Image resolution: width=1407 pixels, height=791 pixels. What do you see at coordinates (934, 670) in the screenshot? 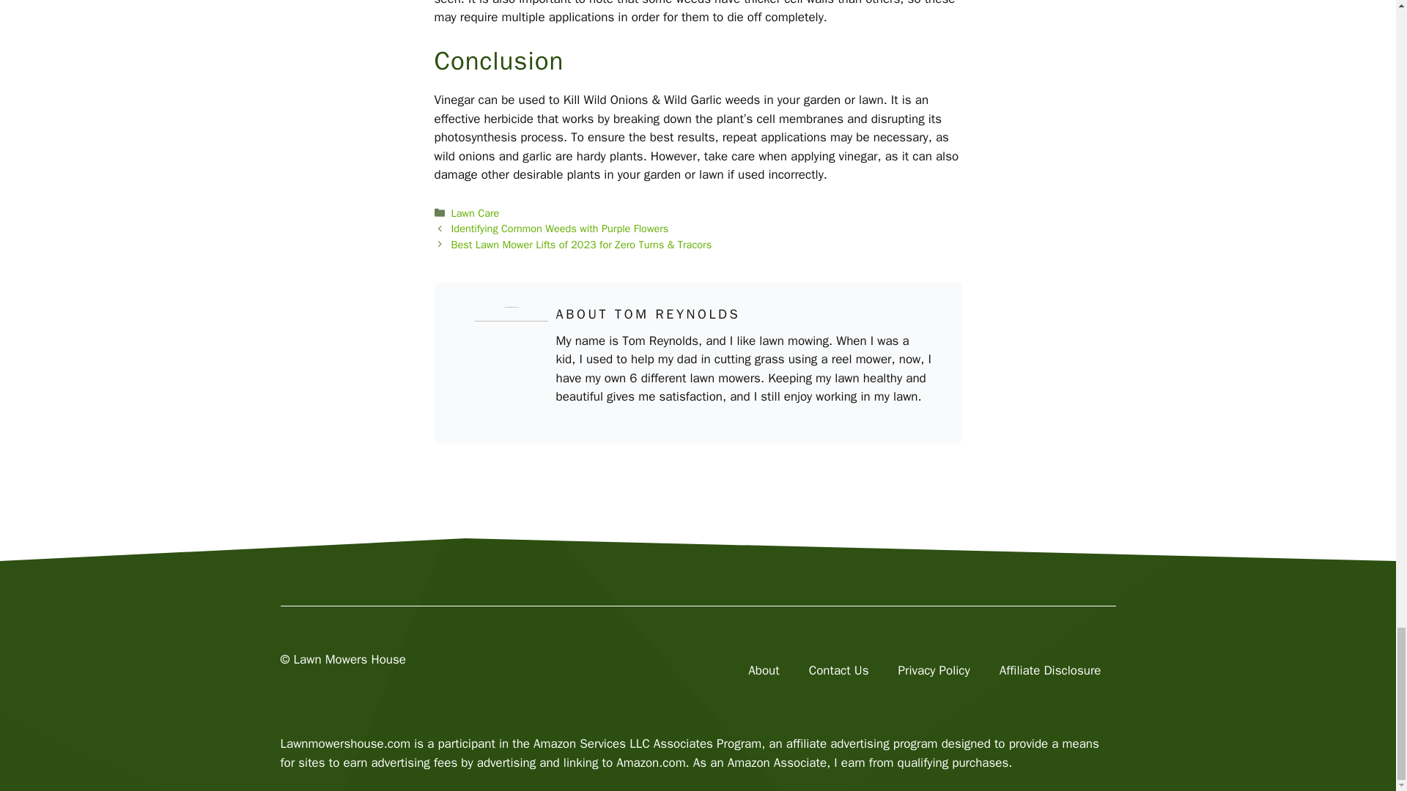
I see `Privacy Policy` at bounding box center [934, 670].